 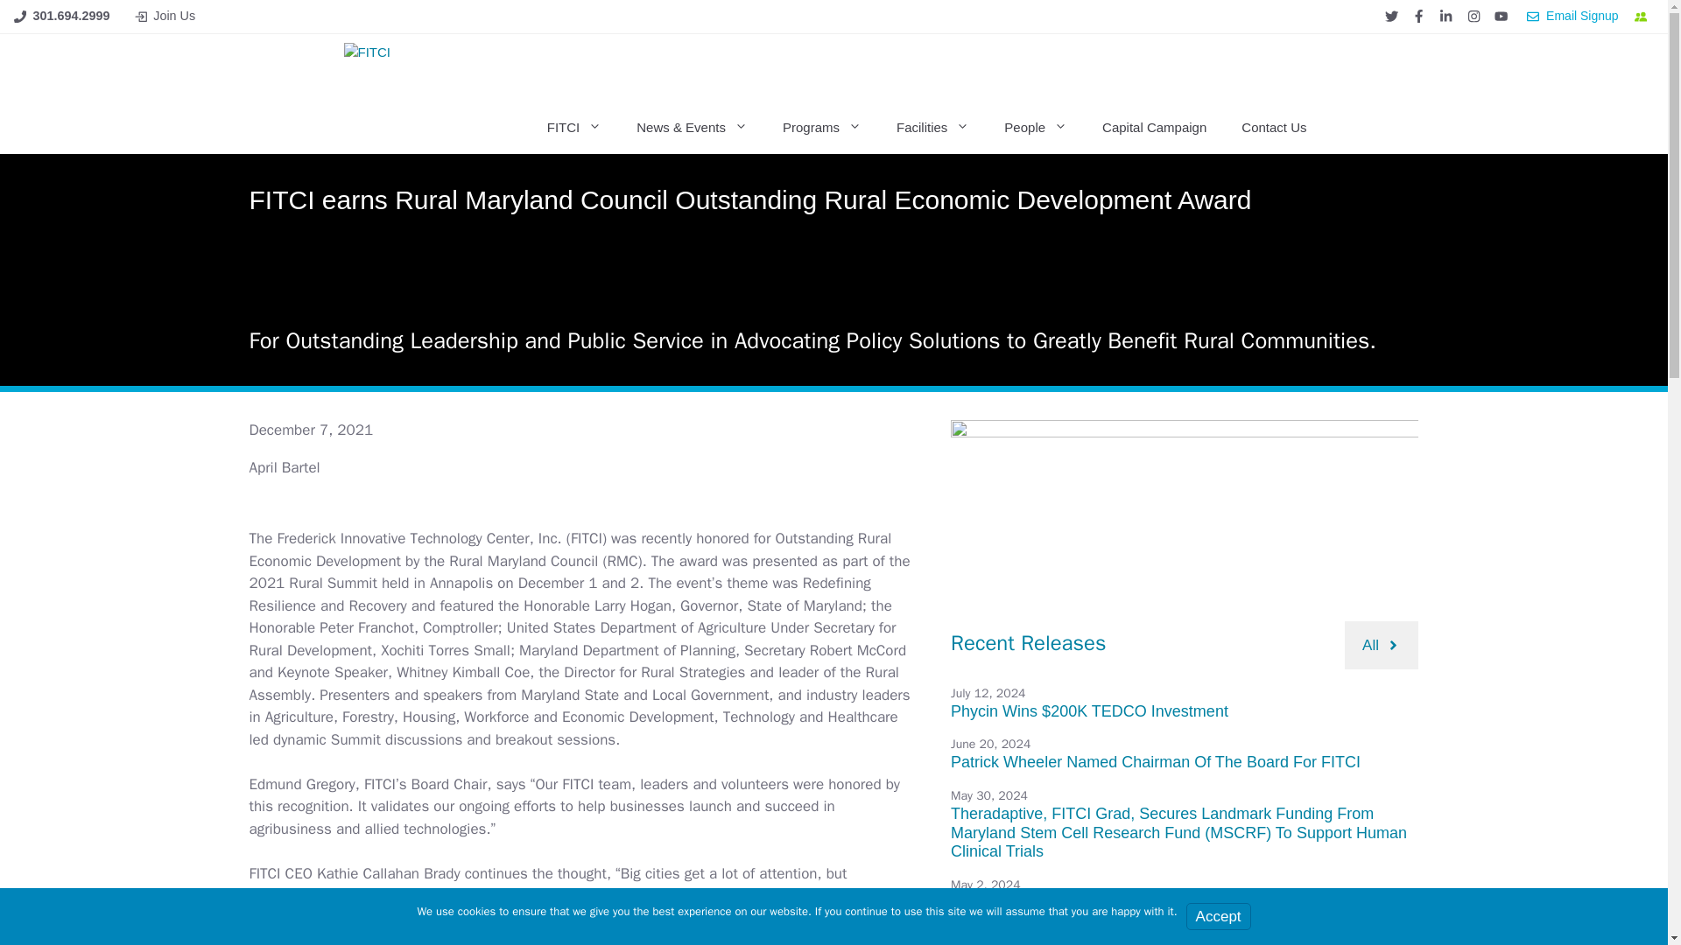 I want to click on Contact Us, so click(x=1273, y=128).